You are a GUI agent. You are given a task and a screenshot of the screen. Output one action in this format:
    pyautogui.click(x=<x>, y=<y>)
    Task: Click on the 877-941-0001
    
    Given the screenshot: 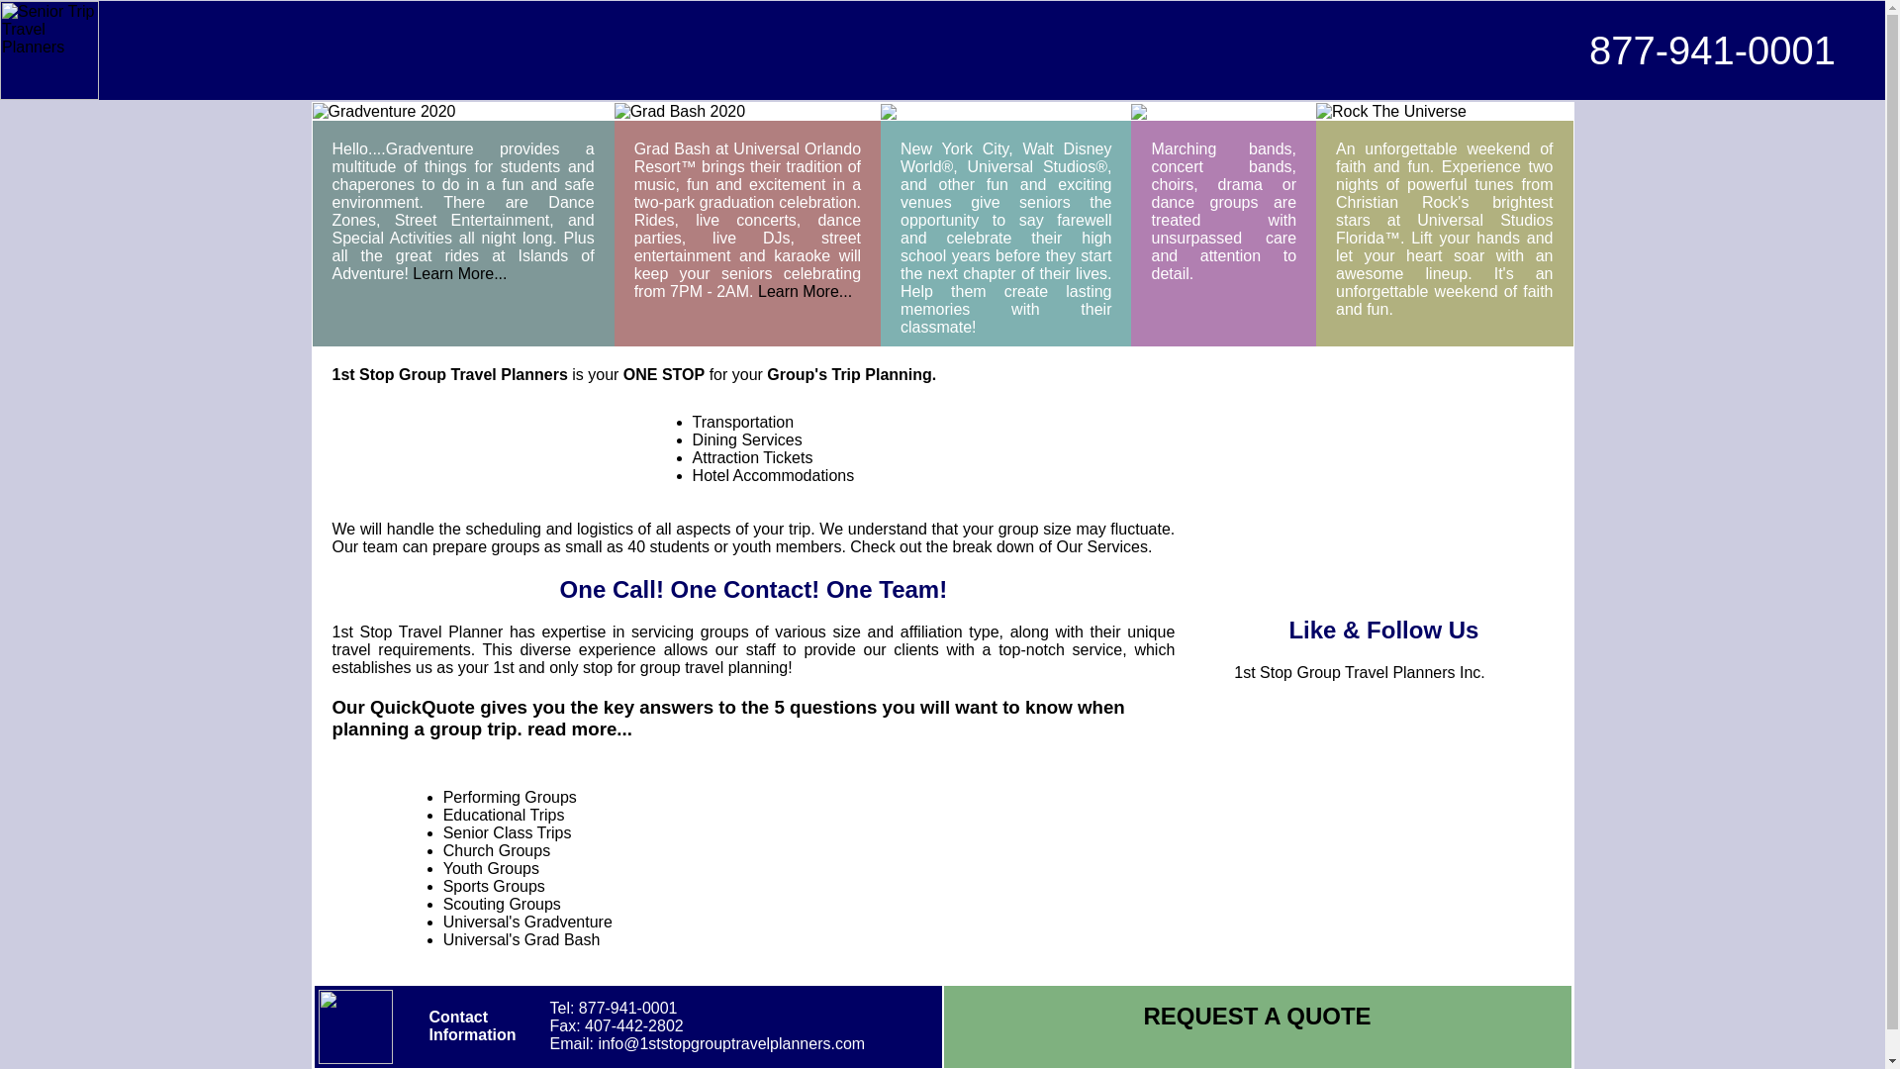 What is the action you would take?
    pyautogui.click(x=1712, y=49)
    